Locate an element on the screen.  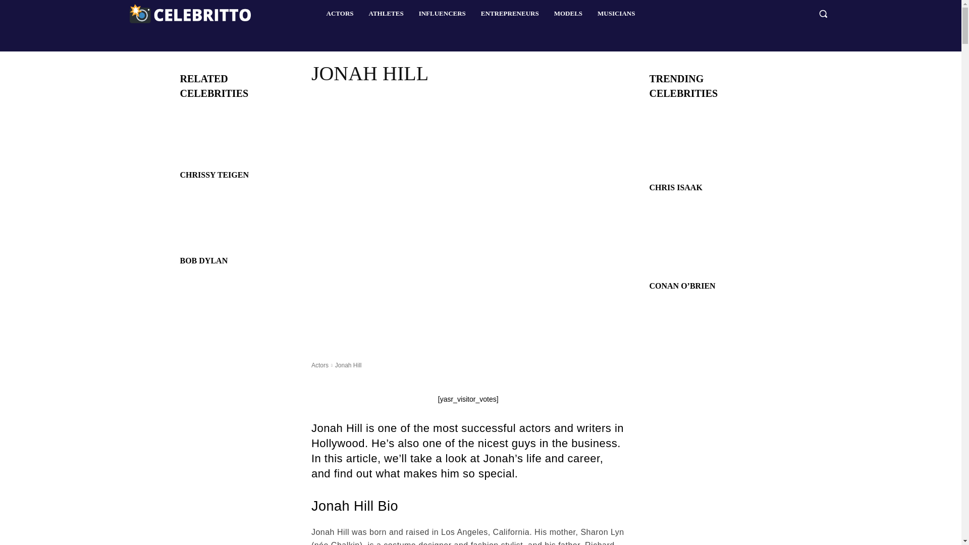
ACTORS is located at coordinates (340, 14).